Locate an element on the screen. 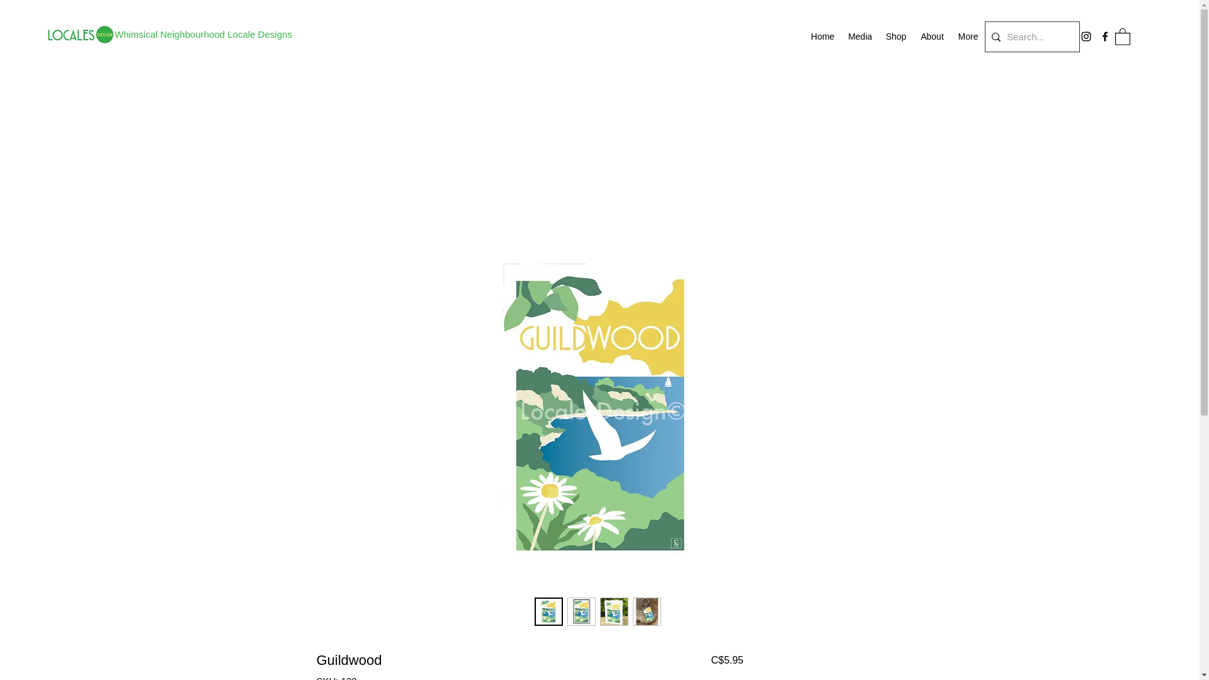  About is located at coordinates (932, 37).